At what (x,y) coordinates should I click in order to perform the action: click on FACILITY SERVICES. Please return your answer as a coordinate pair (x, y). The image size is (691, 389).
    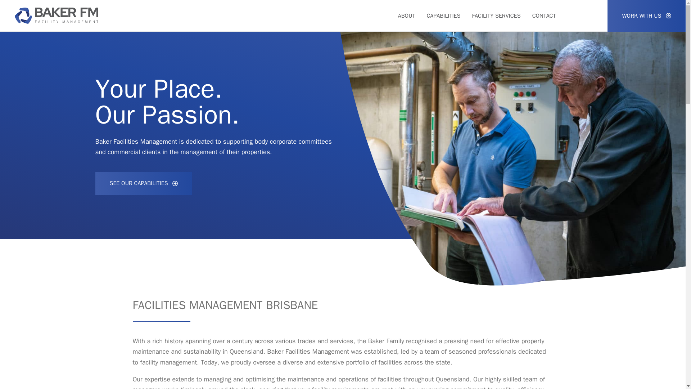
    Looking at the image, I should click on (496, 16).